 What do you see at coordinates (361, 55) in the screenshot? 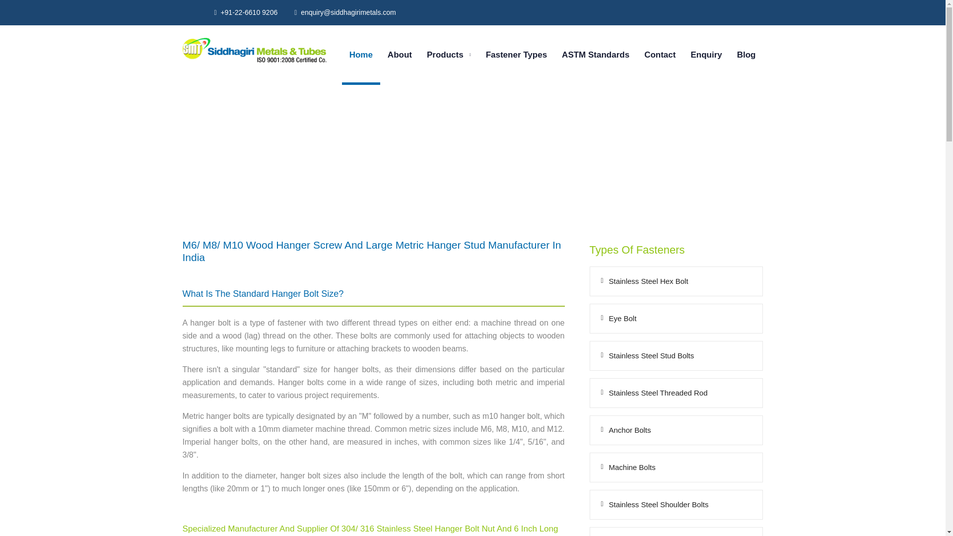
I see `Home` at bounding box center [361, 55].